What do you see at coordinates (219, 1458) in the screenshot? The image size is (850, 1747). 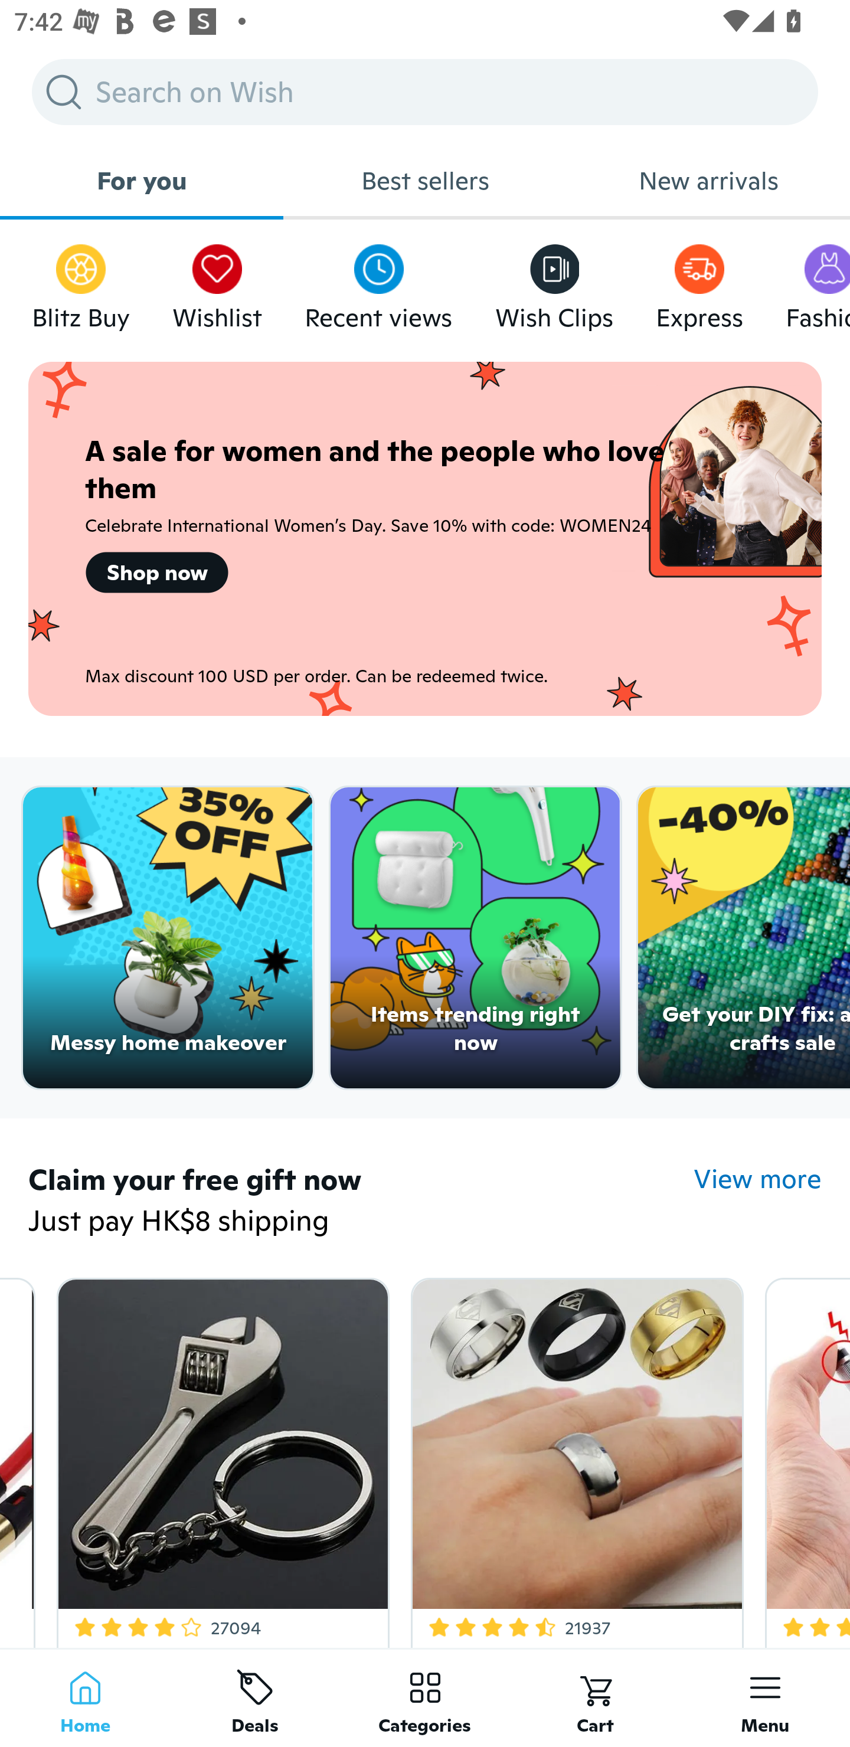 I see `4 Star Rating 27094 Free` at bounding box center [219, 1458].